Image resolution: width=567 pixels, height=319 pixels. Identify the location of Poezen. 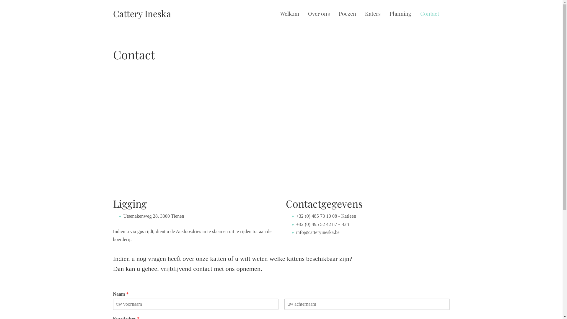
(348, 14).